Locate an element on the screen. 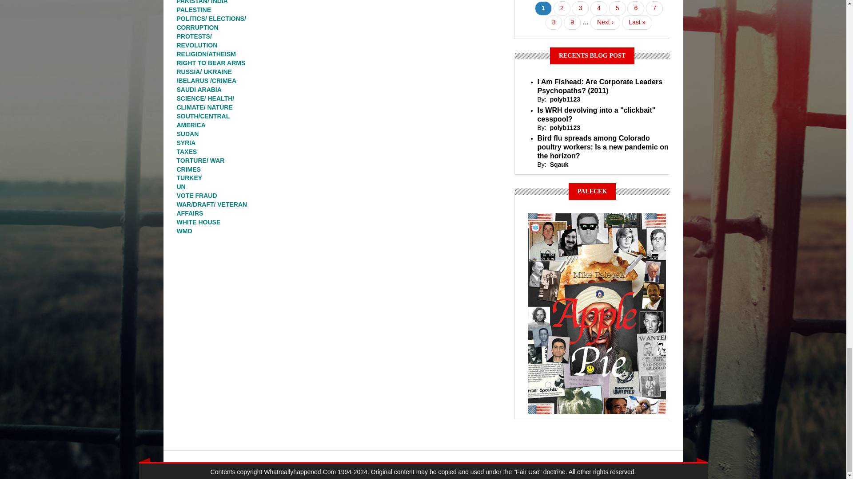 Image resolution: width=853 pixels, height=479 pixels. Current page is located at coordinates (543, 8).